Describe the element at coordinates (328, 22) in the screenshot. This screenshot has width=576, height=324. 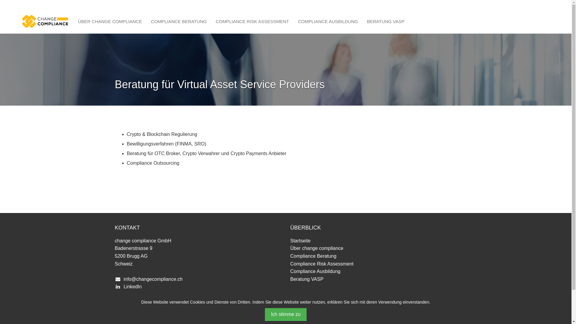
I see `COMPLIANCE AUSBILDUNG` at that location.